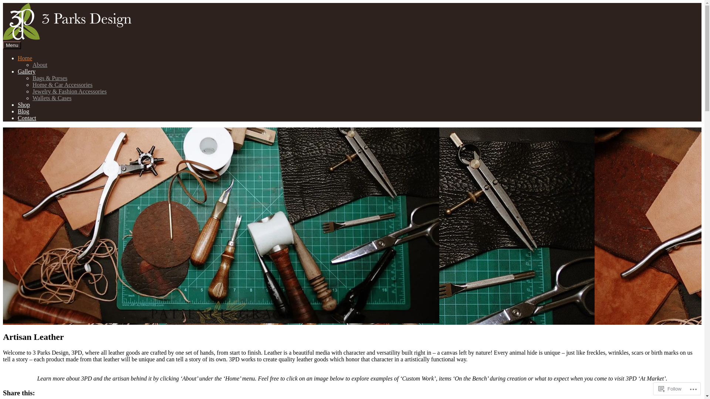 The width and height of the screenshot is (710, 399). Describe the element at coordinates (50, 78) in the screenshot. I see `Bags & Purses` at that location.